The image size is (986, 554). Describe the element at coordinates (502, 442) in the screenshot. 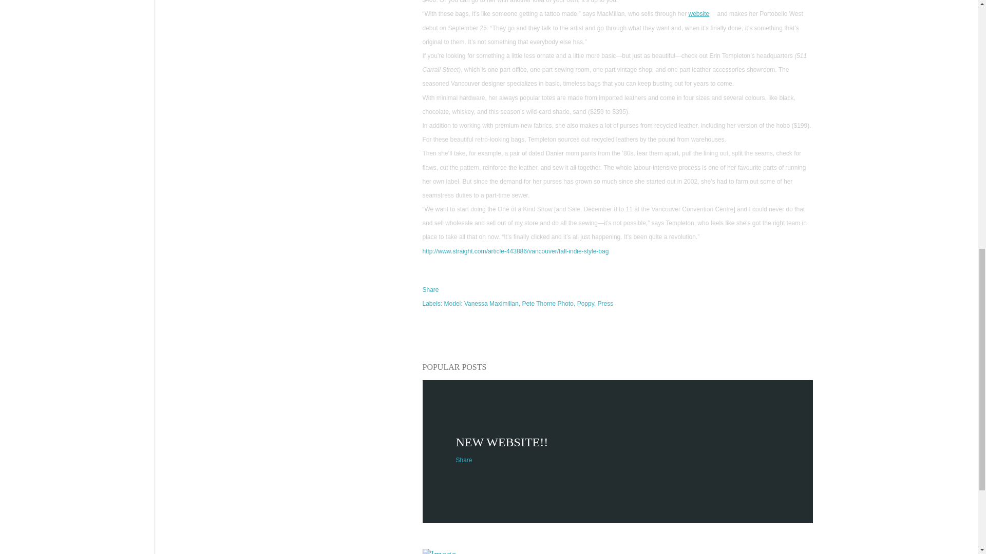

I see `NEW WEBSITE!!` at that location.